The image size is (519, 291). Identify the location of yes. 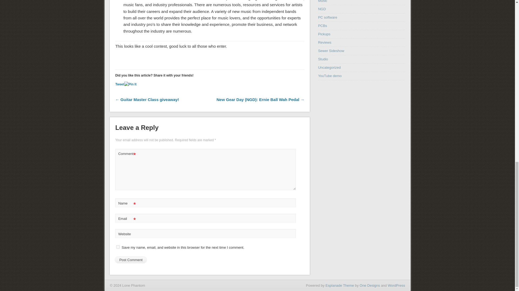
(118, 247).